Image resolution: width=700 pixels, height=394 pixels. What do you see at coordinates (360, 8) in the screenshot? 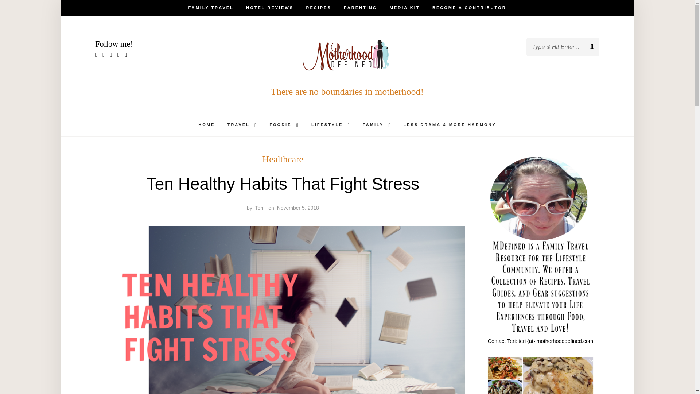
I see `PARENTING` at bounding box center [360, 8].